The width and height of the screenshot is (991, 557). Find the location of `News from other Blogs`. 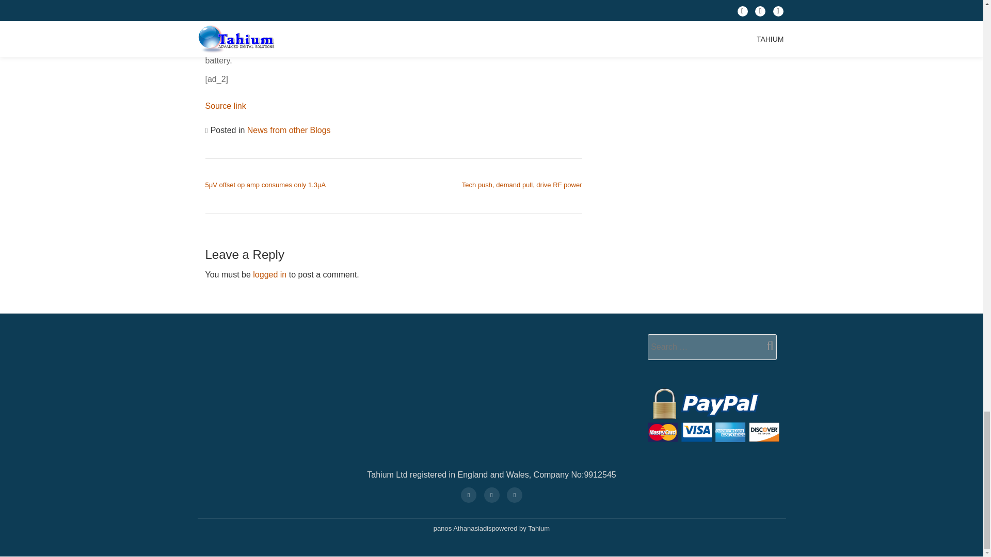

News from other Blogs is located at coordinates (289, 130).